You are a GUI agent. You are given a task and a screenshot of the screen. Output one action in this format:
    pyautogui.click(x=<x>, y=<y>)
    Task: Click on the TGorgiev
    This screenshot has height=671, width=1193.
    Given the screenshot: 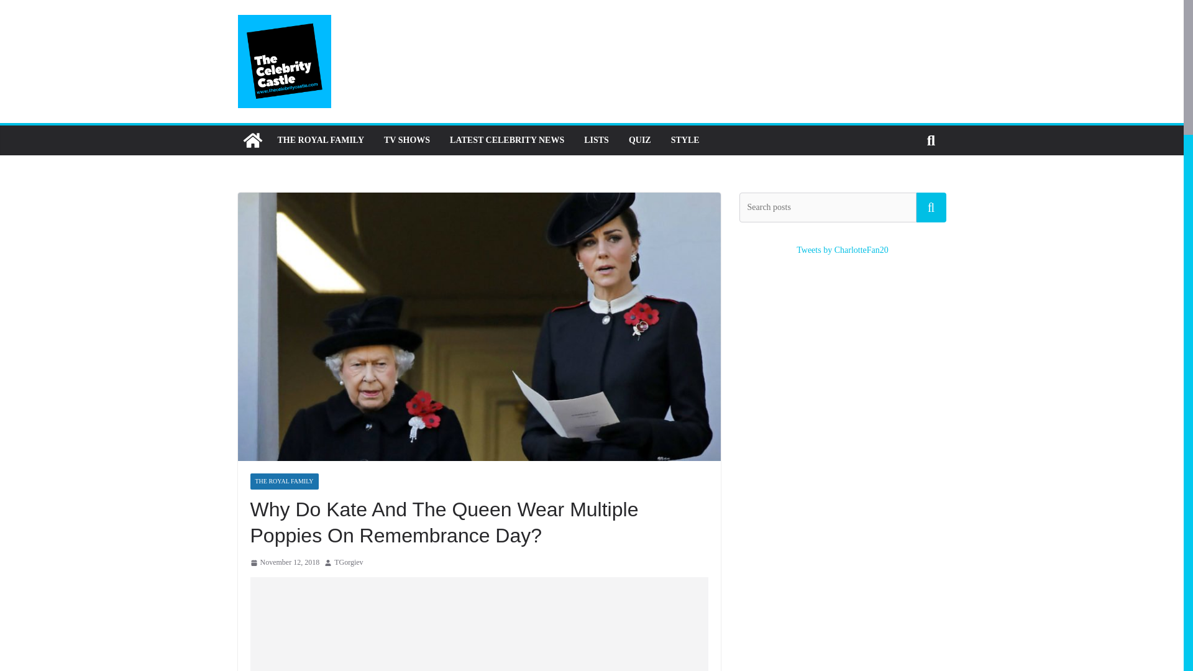 What is the action you would take?
    pyautogui.click(x=348, y=563)
    